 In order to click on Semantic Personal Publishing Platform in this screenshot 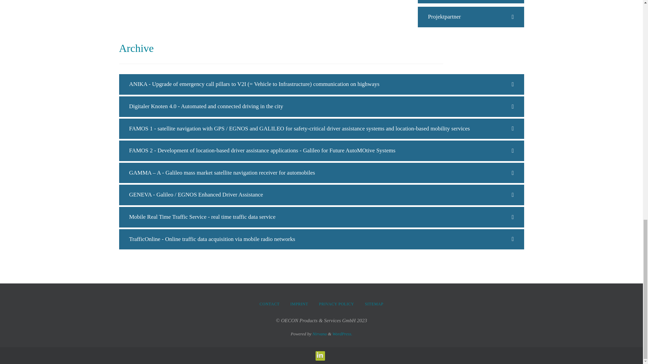, I will do `click(342, 334)`.